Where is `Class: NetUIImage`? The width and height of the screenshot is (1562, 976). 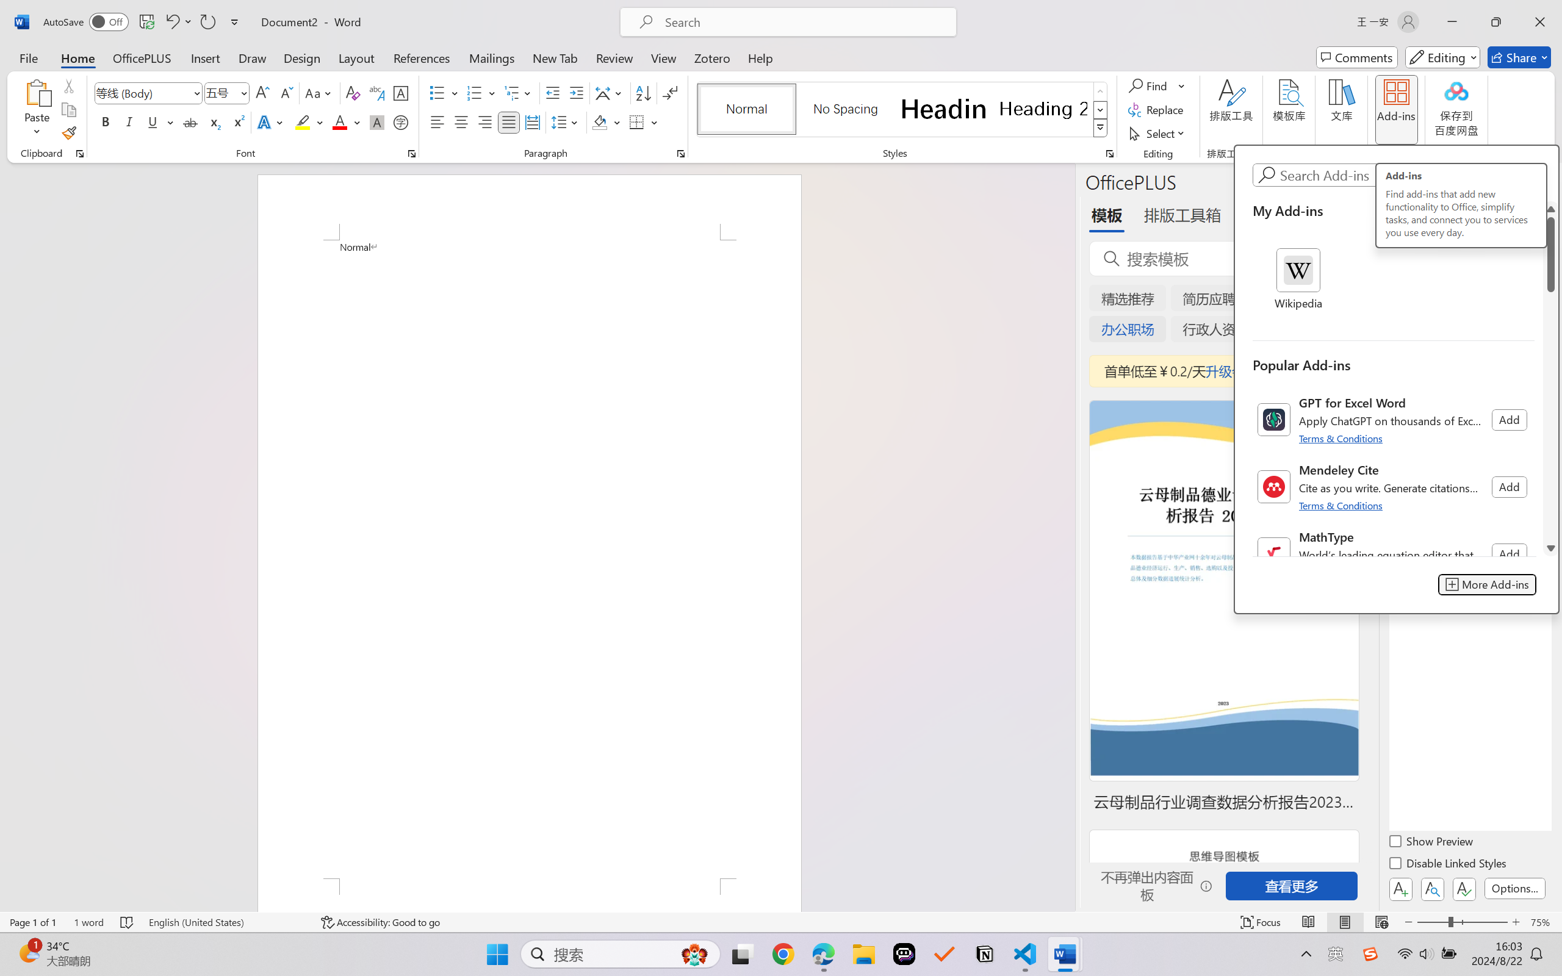 Class: NetUIImage is located at coordinates (1274, 554).